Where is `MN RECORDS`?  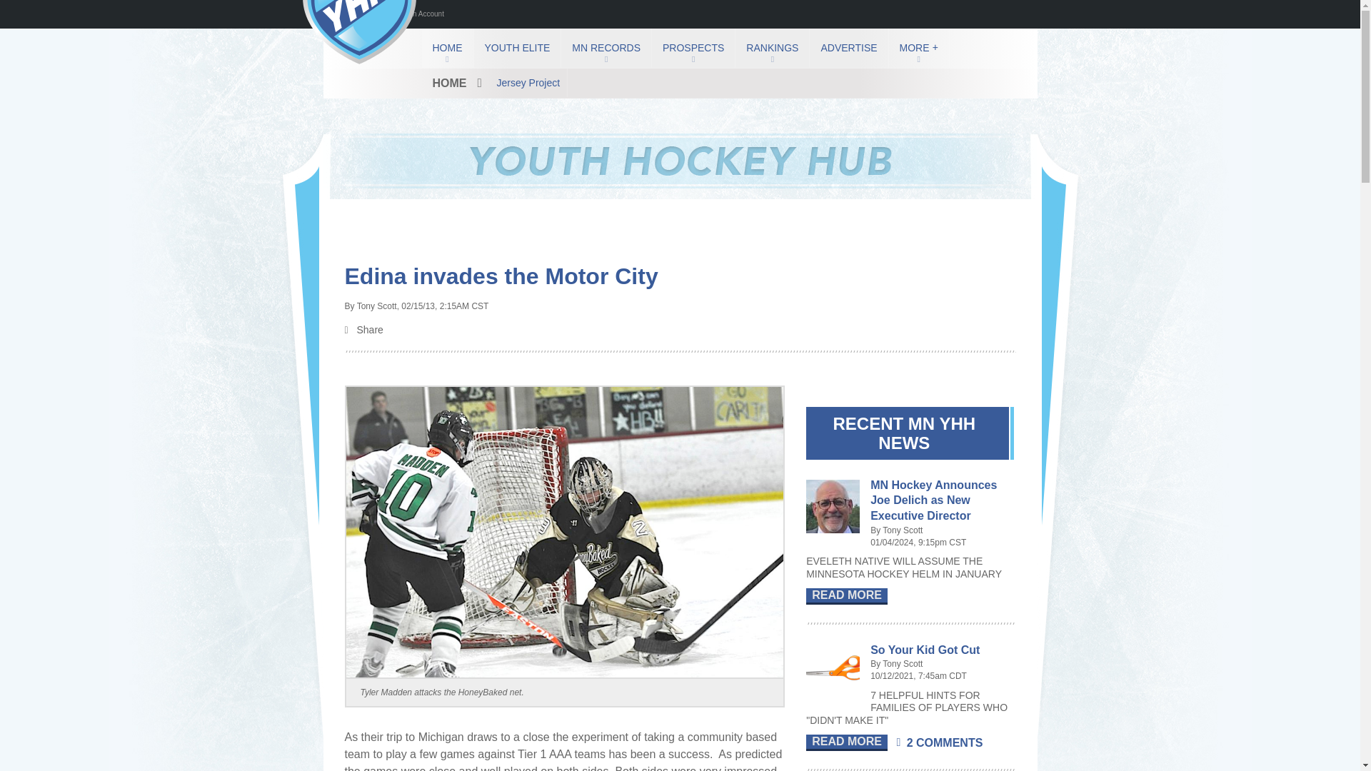 MN RECORDS is located at coordinates (606, 48).